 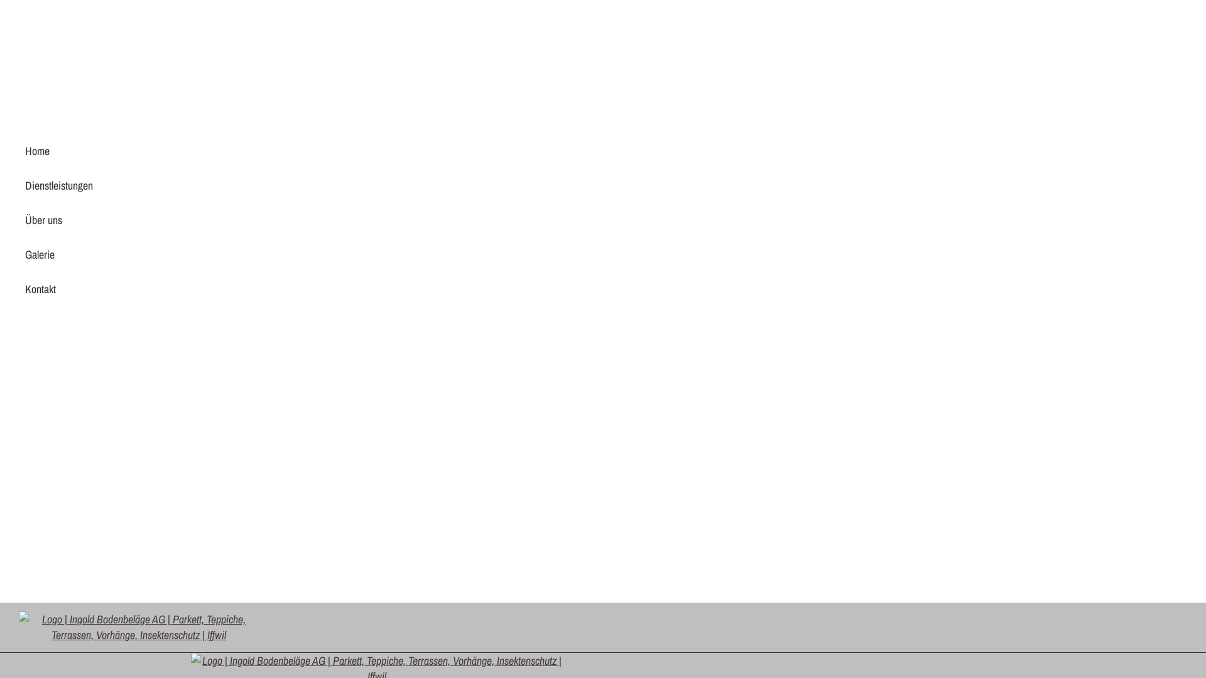 I want to click on Home, so click(x=320, y=151).